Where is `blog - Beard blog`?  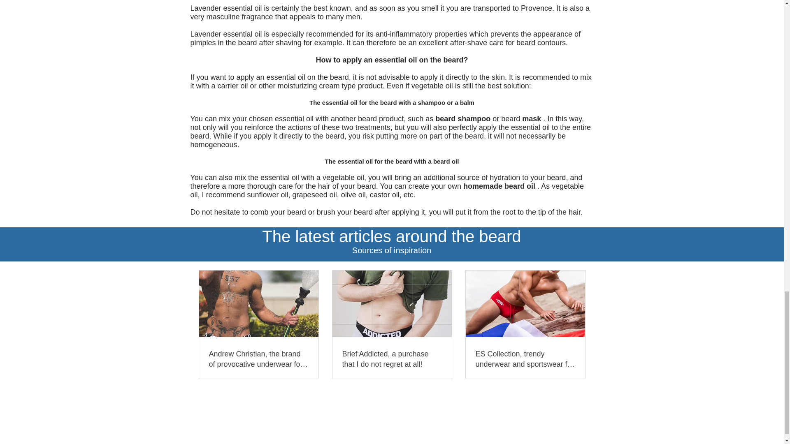
blog - Beard blog is located at coordinates (402, 401).